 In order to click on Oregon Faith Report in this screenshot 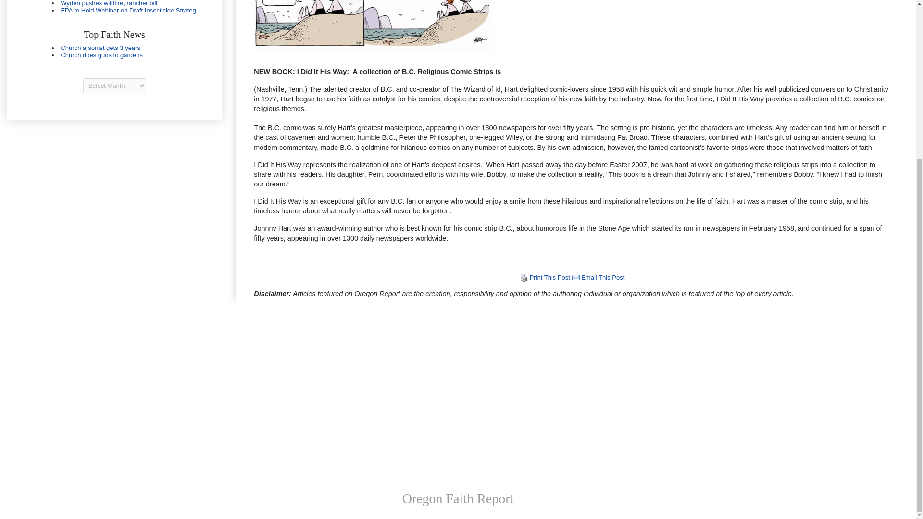, I will do `click(458, 498)`.